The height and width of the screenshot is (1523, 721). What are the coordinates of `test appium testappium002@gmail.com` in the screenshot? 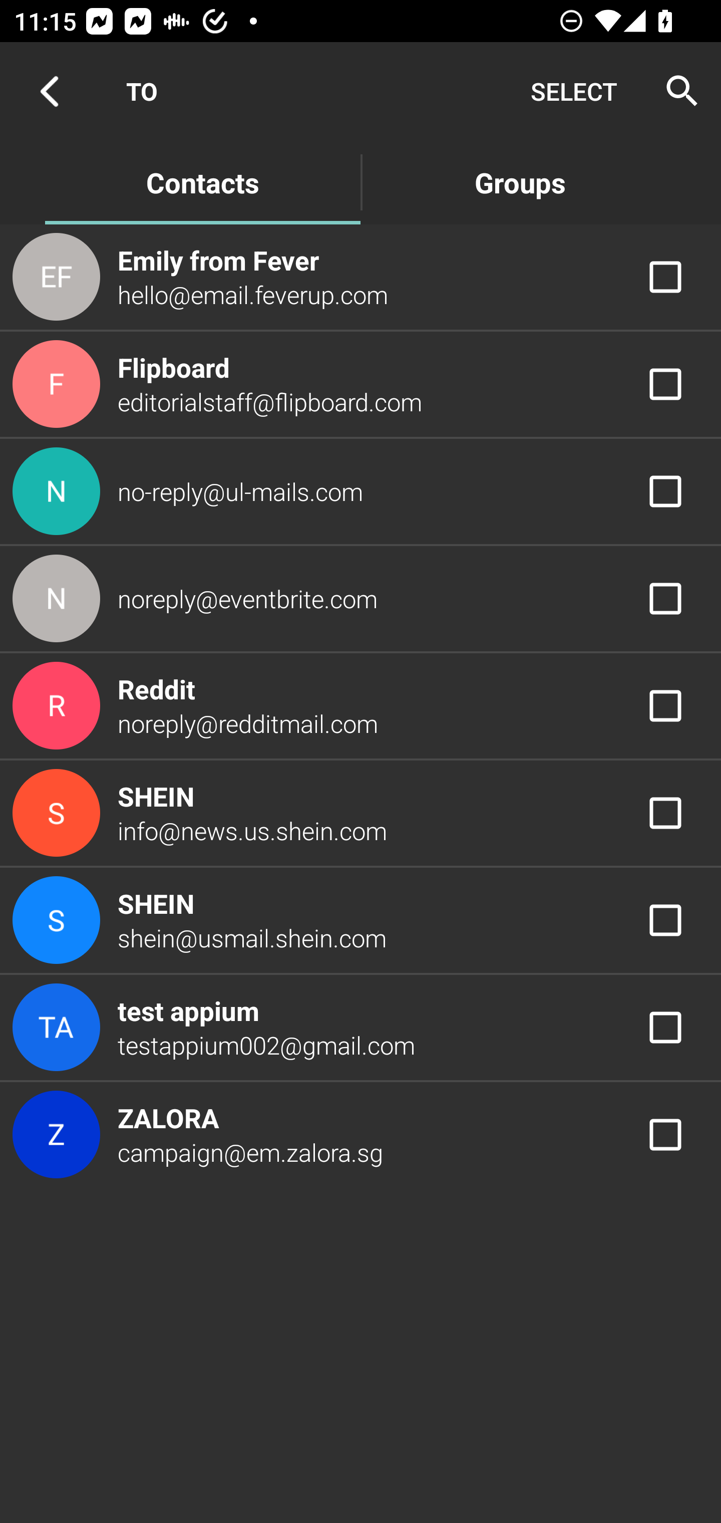 It's located at (360, 1027).